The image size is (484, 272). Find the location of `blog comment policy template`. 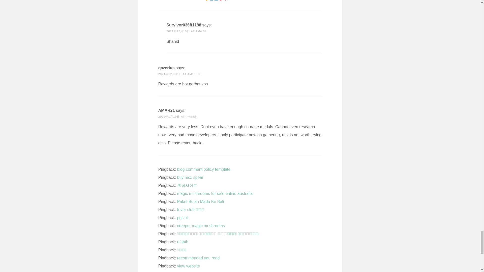

blog comment policy template is located at coordinates (204, 169).